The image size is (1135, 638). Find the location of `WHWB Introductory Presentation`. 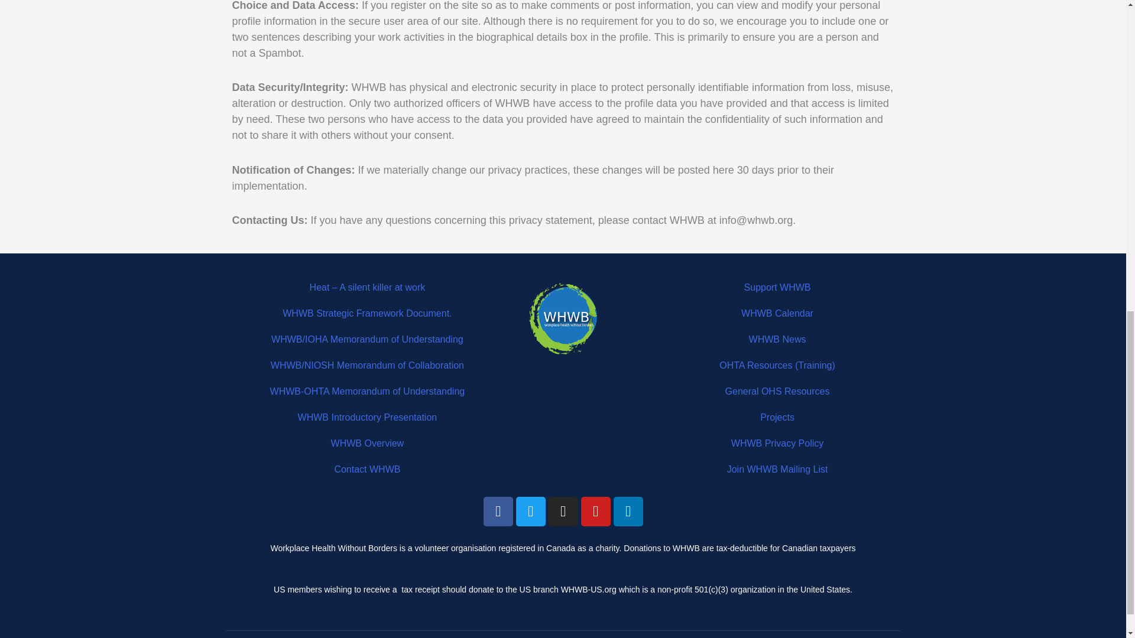

WHWB Introductory Presentation is located at coordinates (367, 417).